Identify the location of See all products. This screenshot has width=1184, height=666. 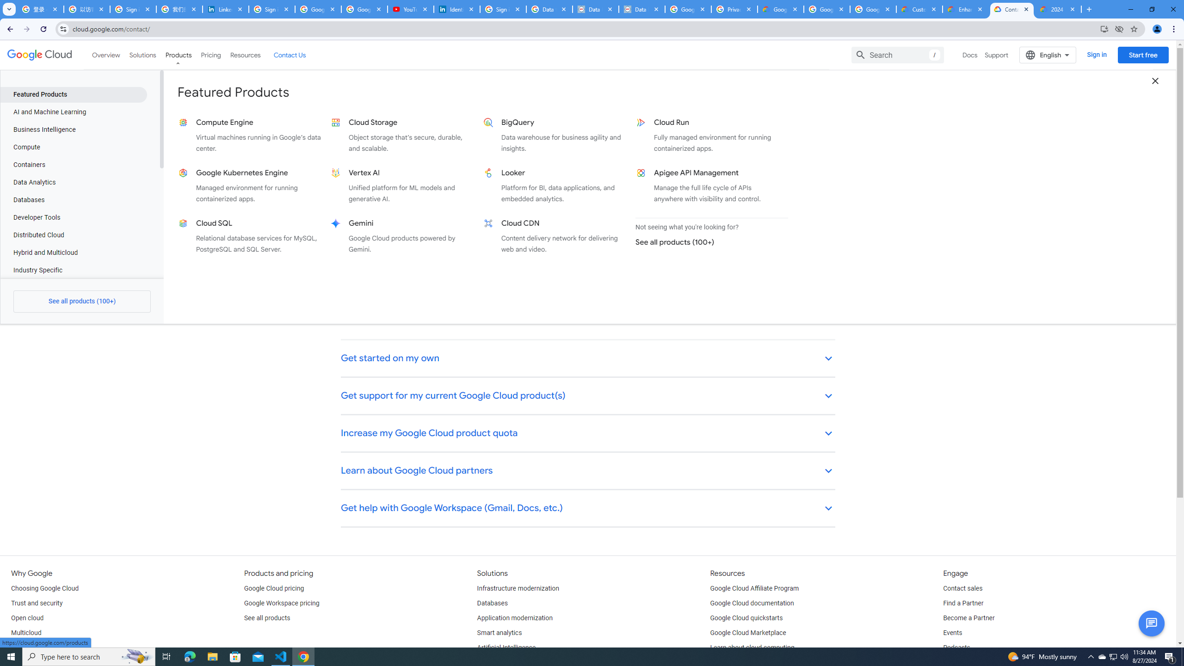
(267, 618).